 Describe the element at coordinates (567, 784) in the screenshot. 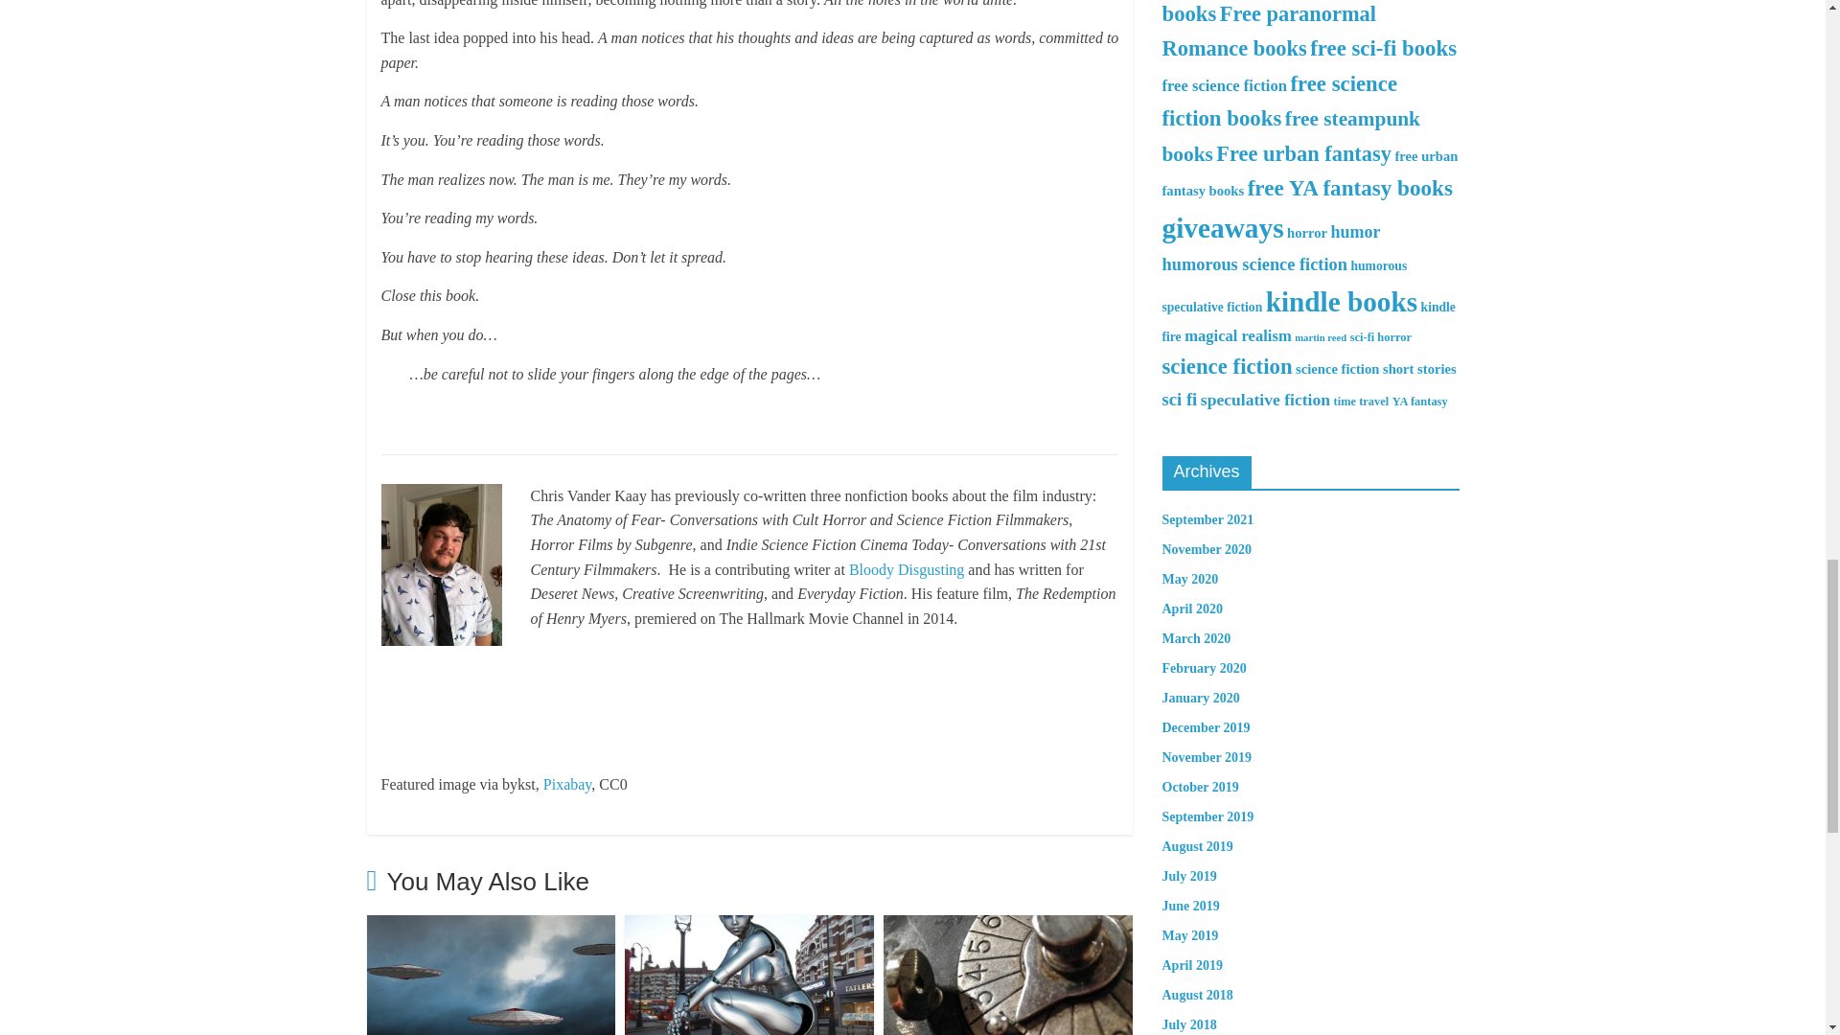

I see `Pixabay` at that location.